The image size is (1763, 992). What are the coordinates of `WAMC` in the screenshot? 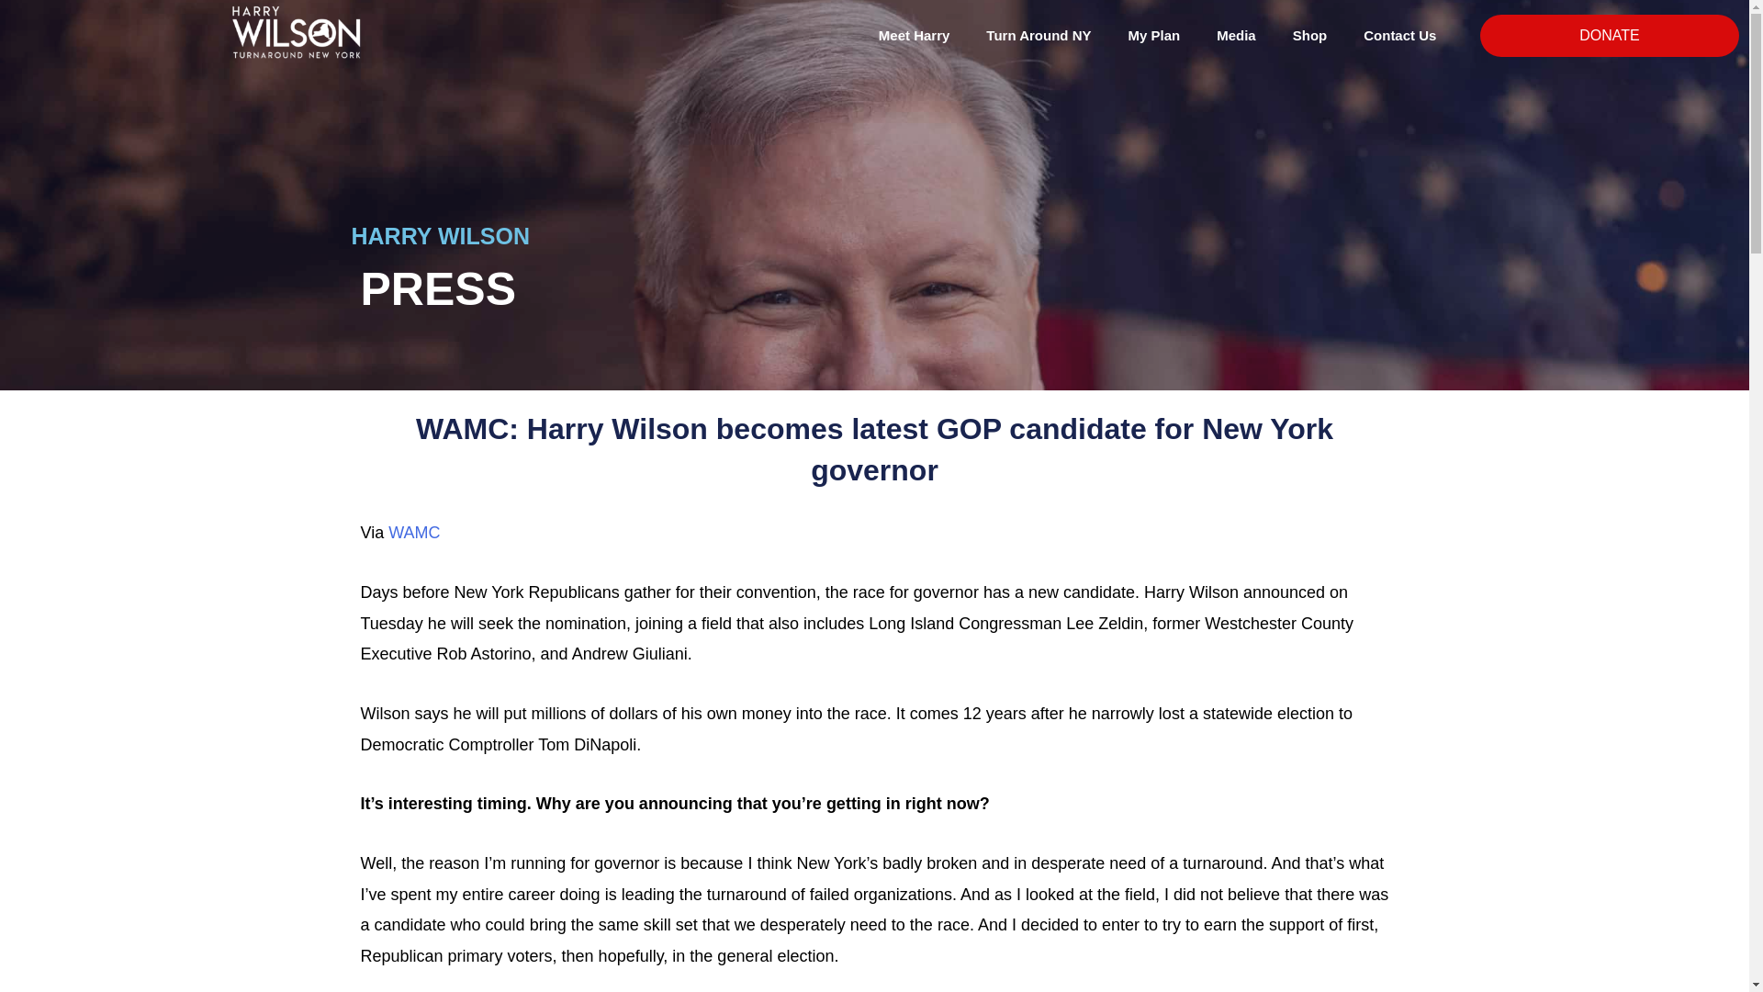 It's located at (413, 533).